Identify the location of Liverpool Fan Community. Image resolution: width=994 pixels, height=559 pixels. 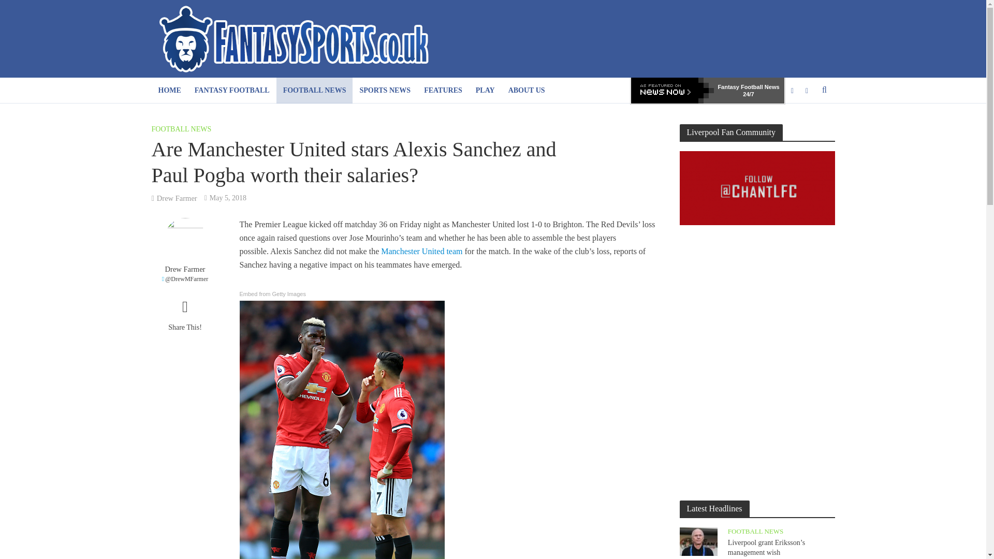
(757, 188).